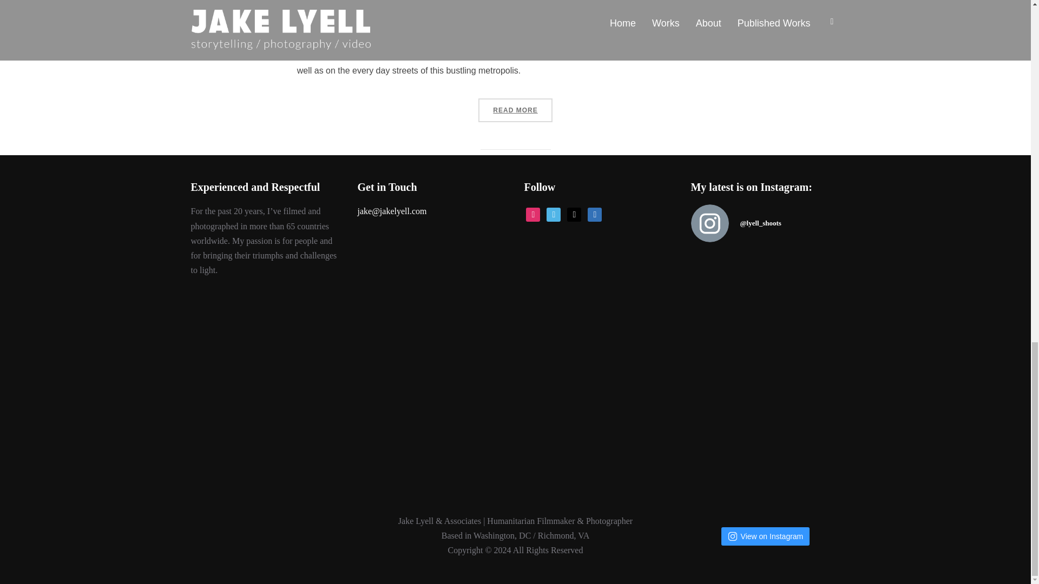  I want to click on instagram, so click(532, 213).